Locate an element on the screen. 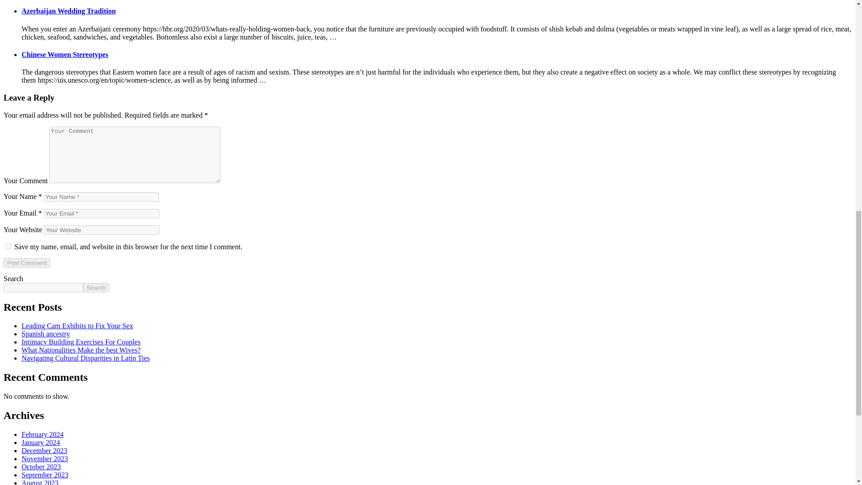 This screenshot has height=485, width=862. Leading Cam Exhibits to Fix Your Sex is located at coordinates (77, 326).